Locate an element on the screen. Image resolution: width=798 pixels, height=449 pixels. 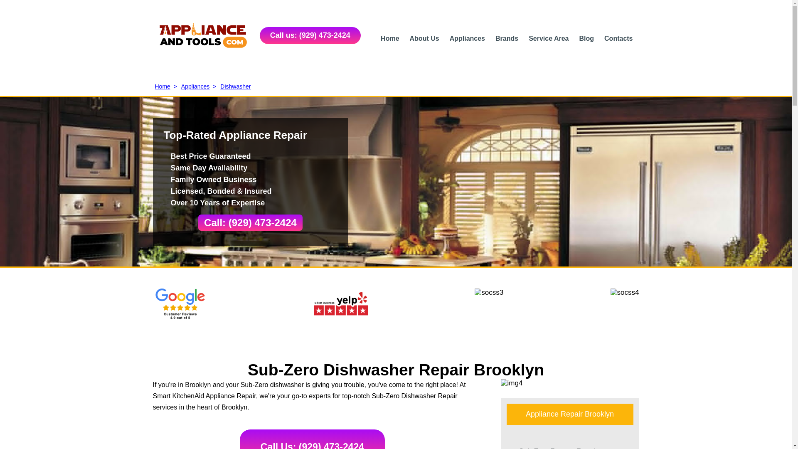
Home is located at coordinates (390, 38).